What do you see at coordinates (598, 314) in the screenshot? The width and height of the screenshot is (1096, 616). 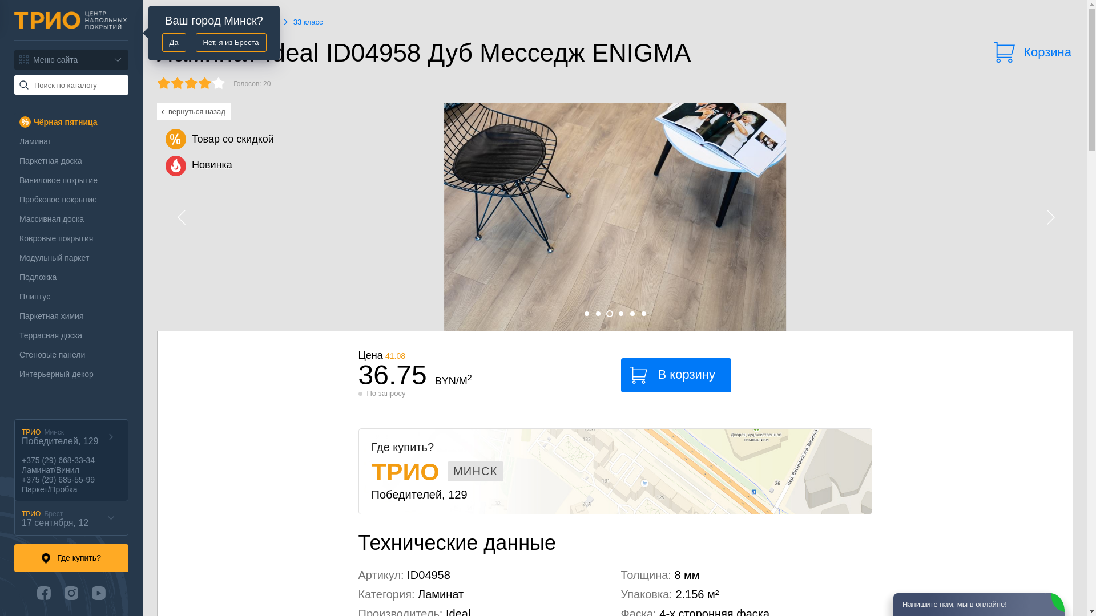 I see `2` at bounding box center [598, 314].